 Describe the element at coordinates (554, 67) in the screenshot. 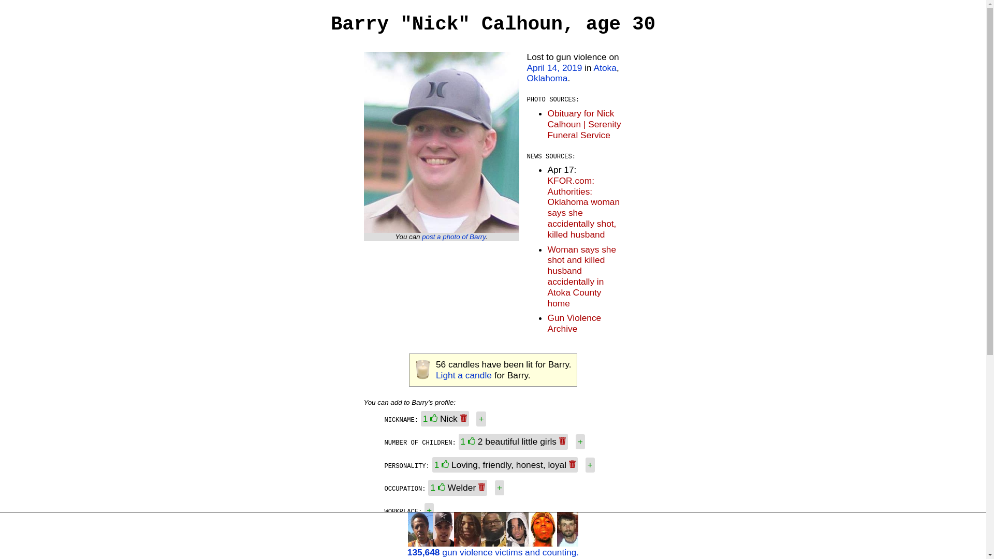

I see `April 14, 2019` at that location.